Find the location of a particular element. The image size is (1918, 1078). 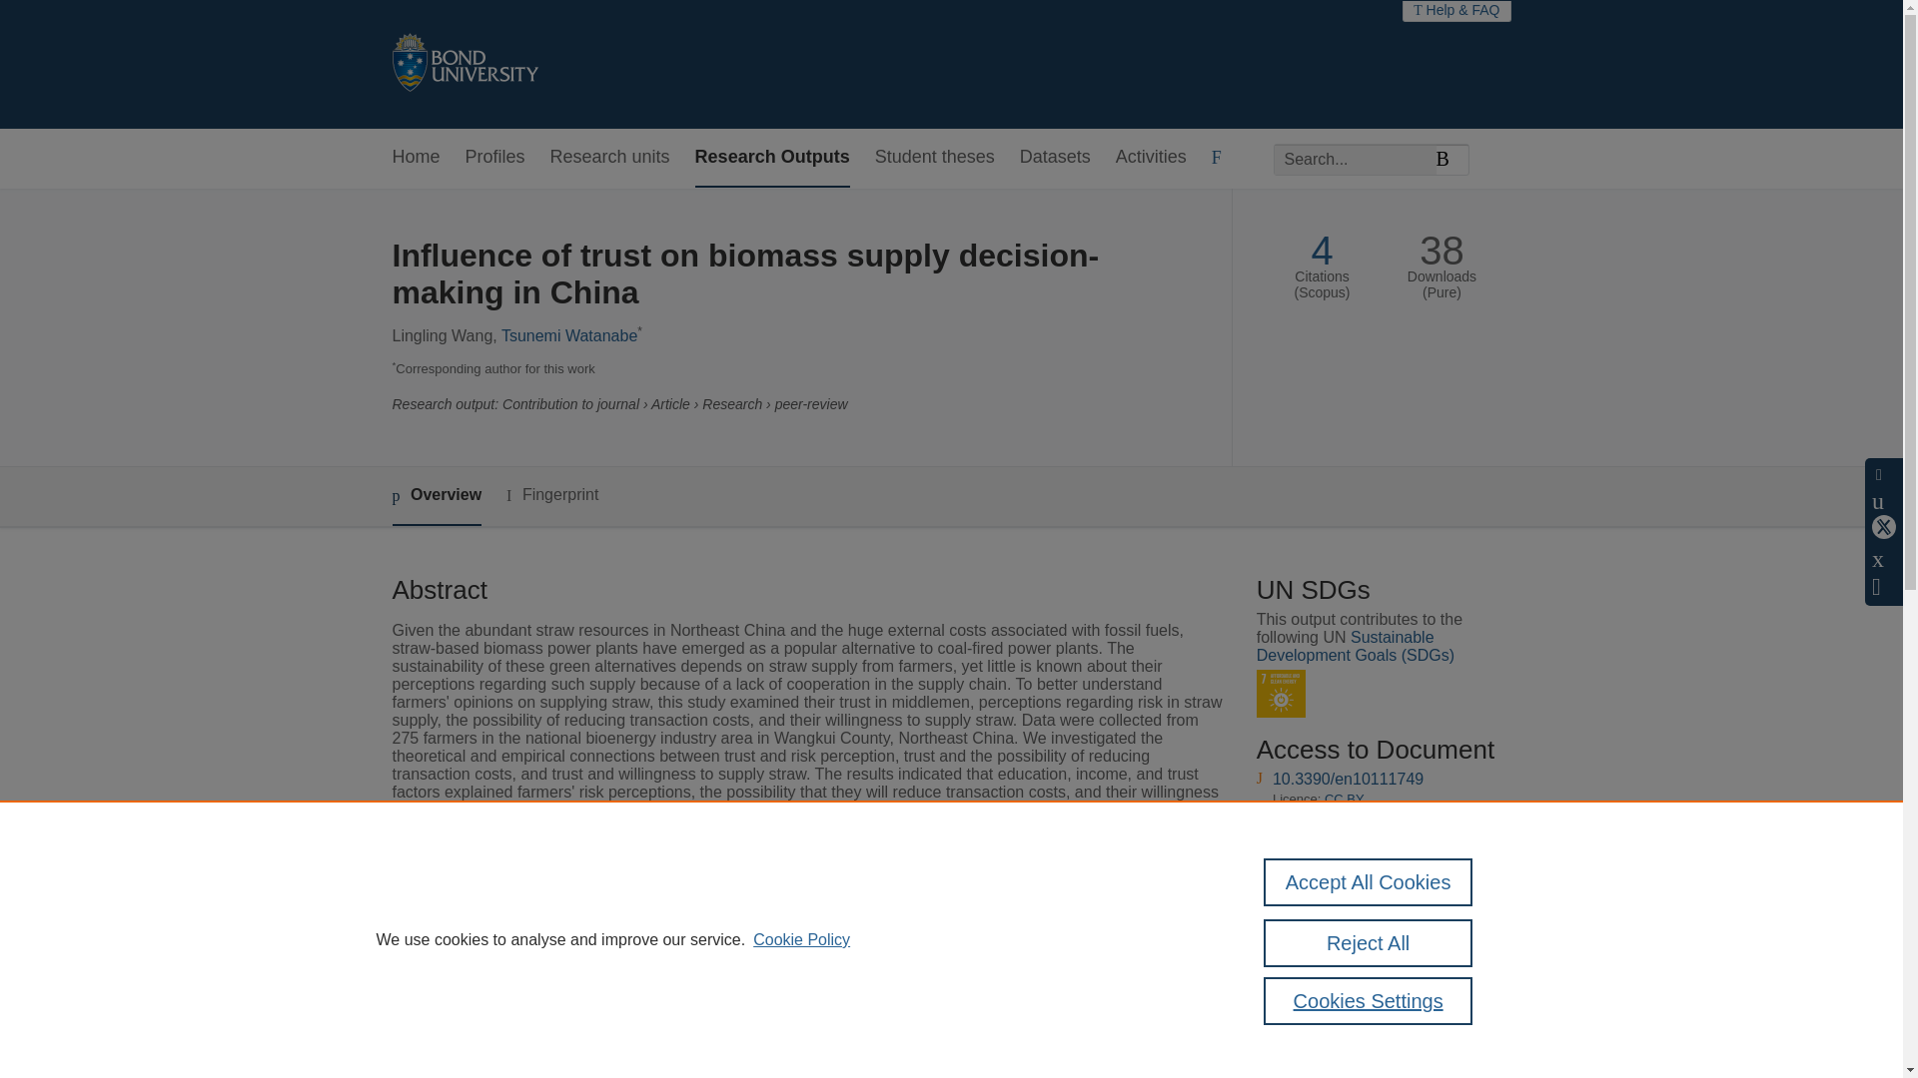

CC BY is located at coordinates (1345, 799).